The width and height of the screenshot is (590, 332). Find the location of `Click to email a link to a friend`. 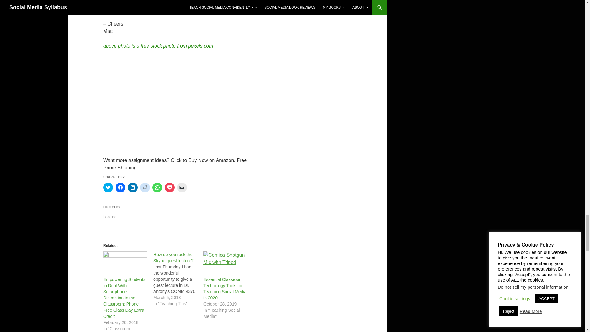

Click to email a link to a friend is located at coordinates (182, 188).